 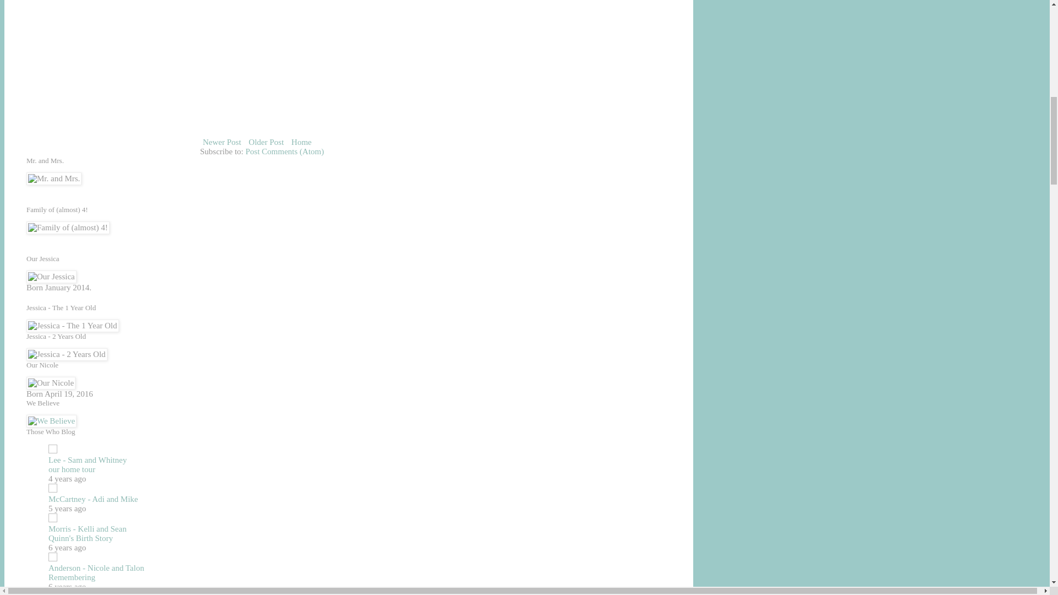 I want to click on Newer Post, so click(x=222, y=142).